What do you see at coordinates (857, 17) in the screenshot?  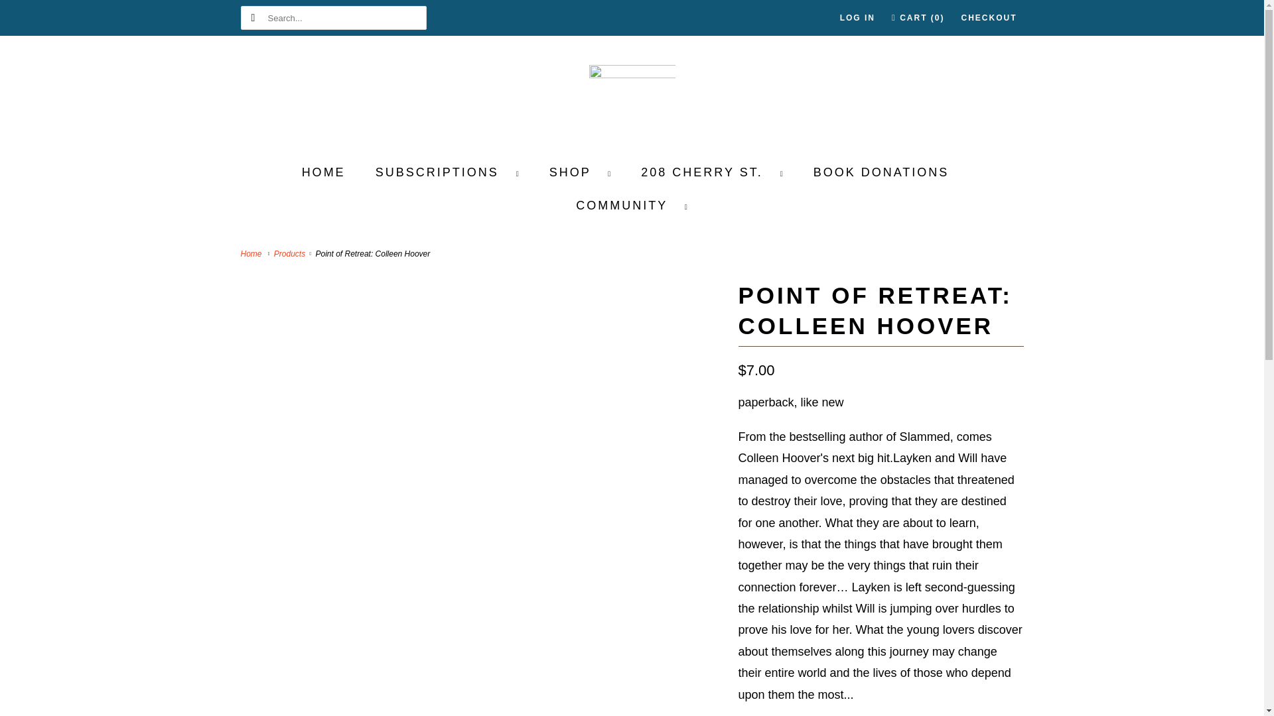 I see `LOG IN` at bounding box center [857, 17].